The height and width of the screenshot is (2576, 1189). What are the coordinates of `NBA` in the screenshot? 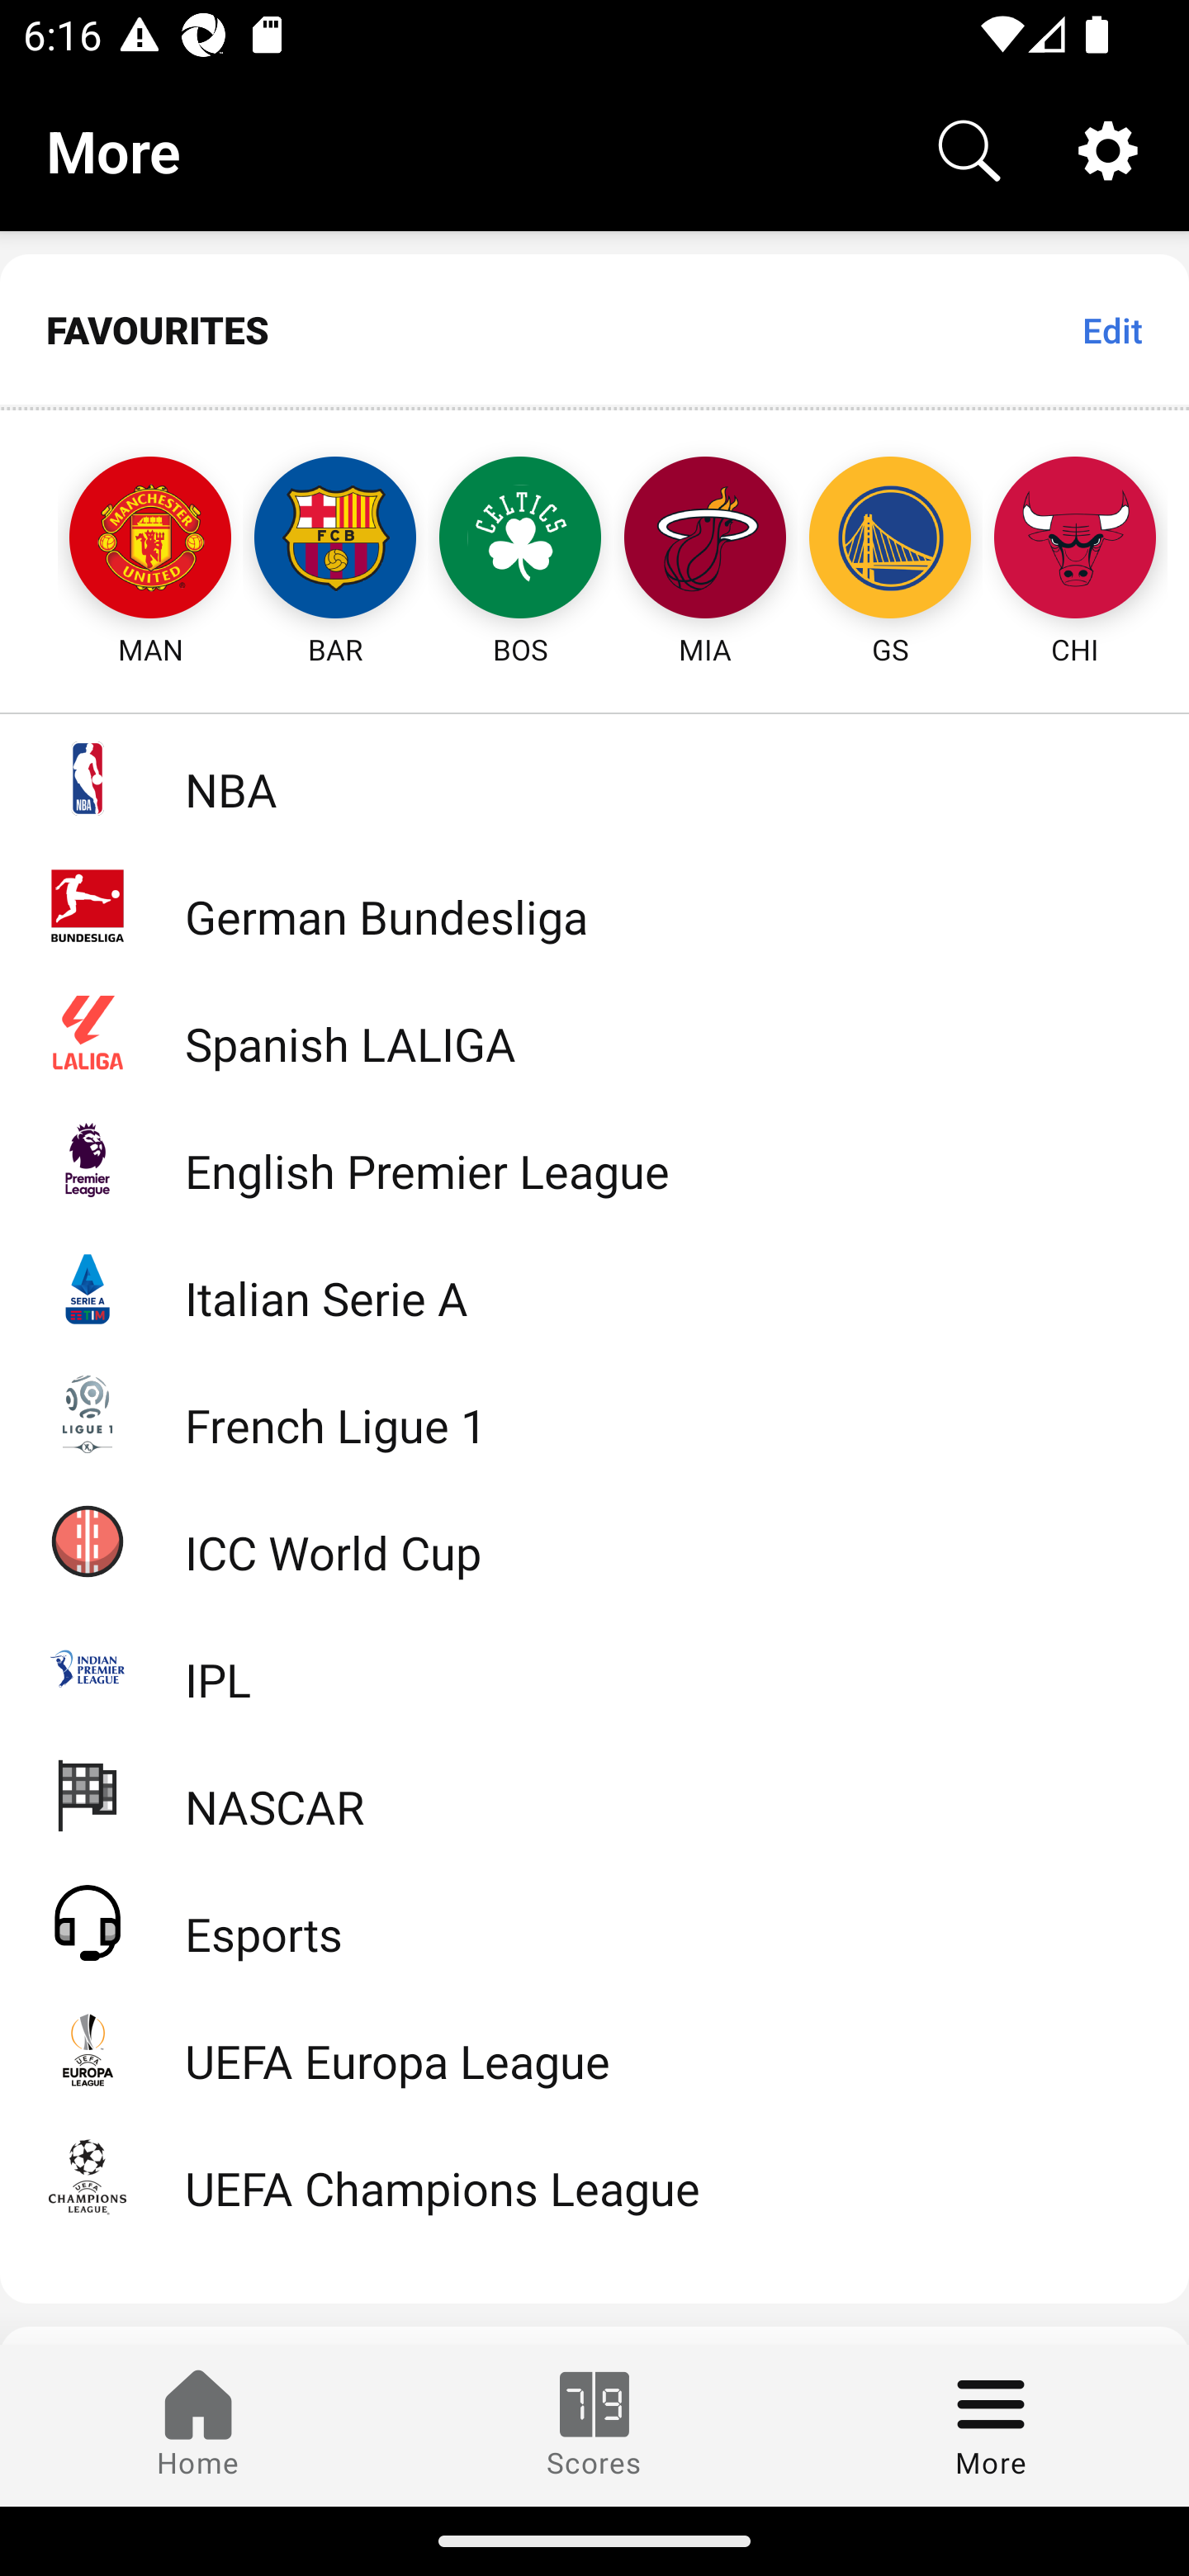 It's located at (594, 778).